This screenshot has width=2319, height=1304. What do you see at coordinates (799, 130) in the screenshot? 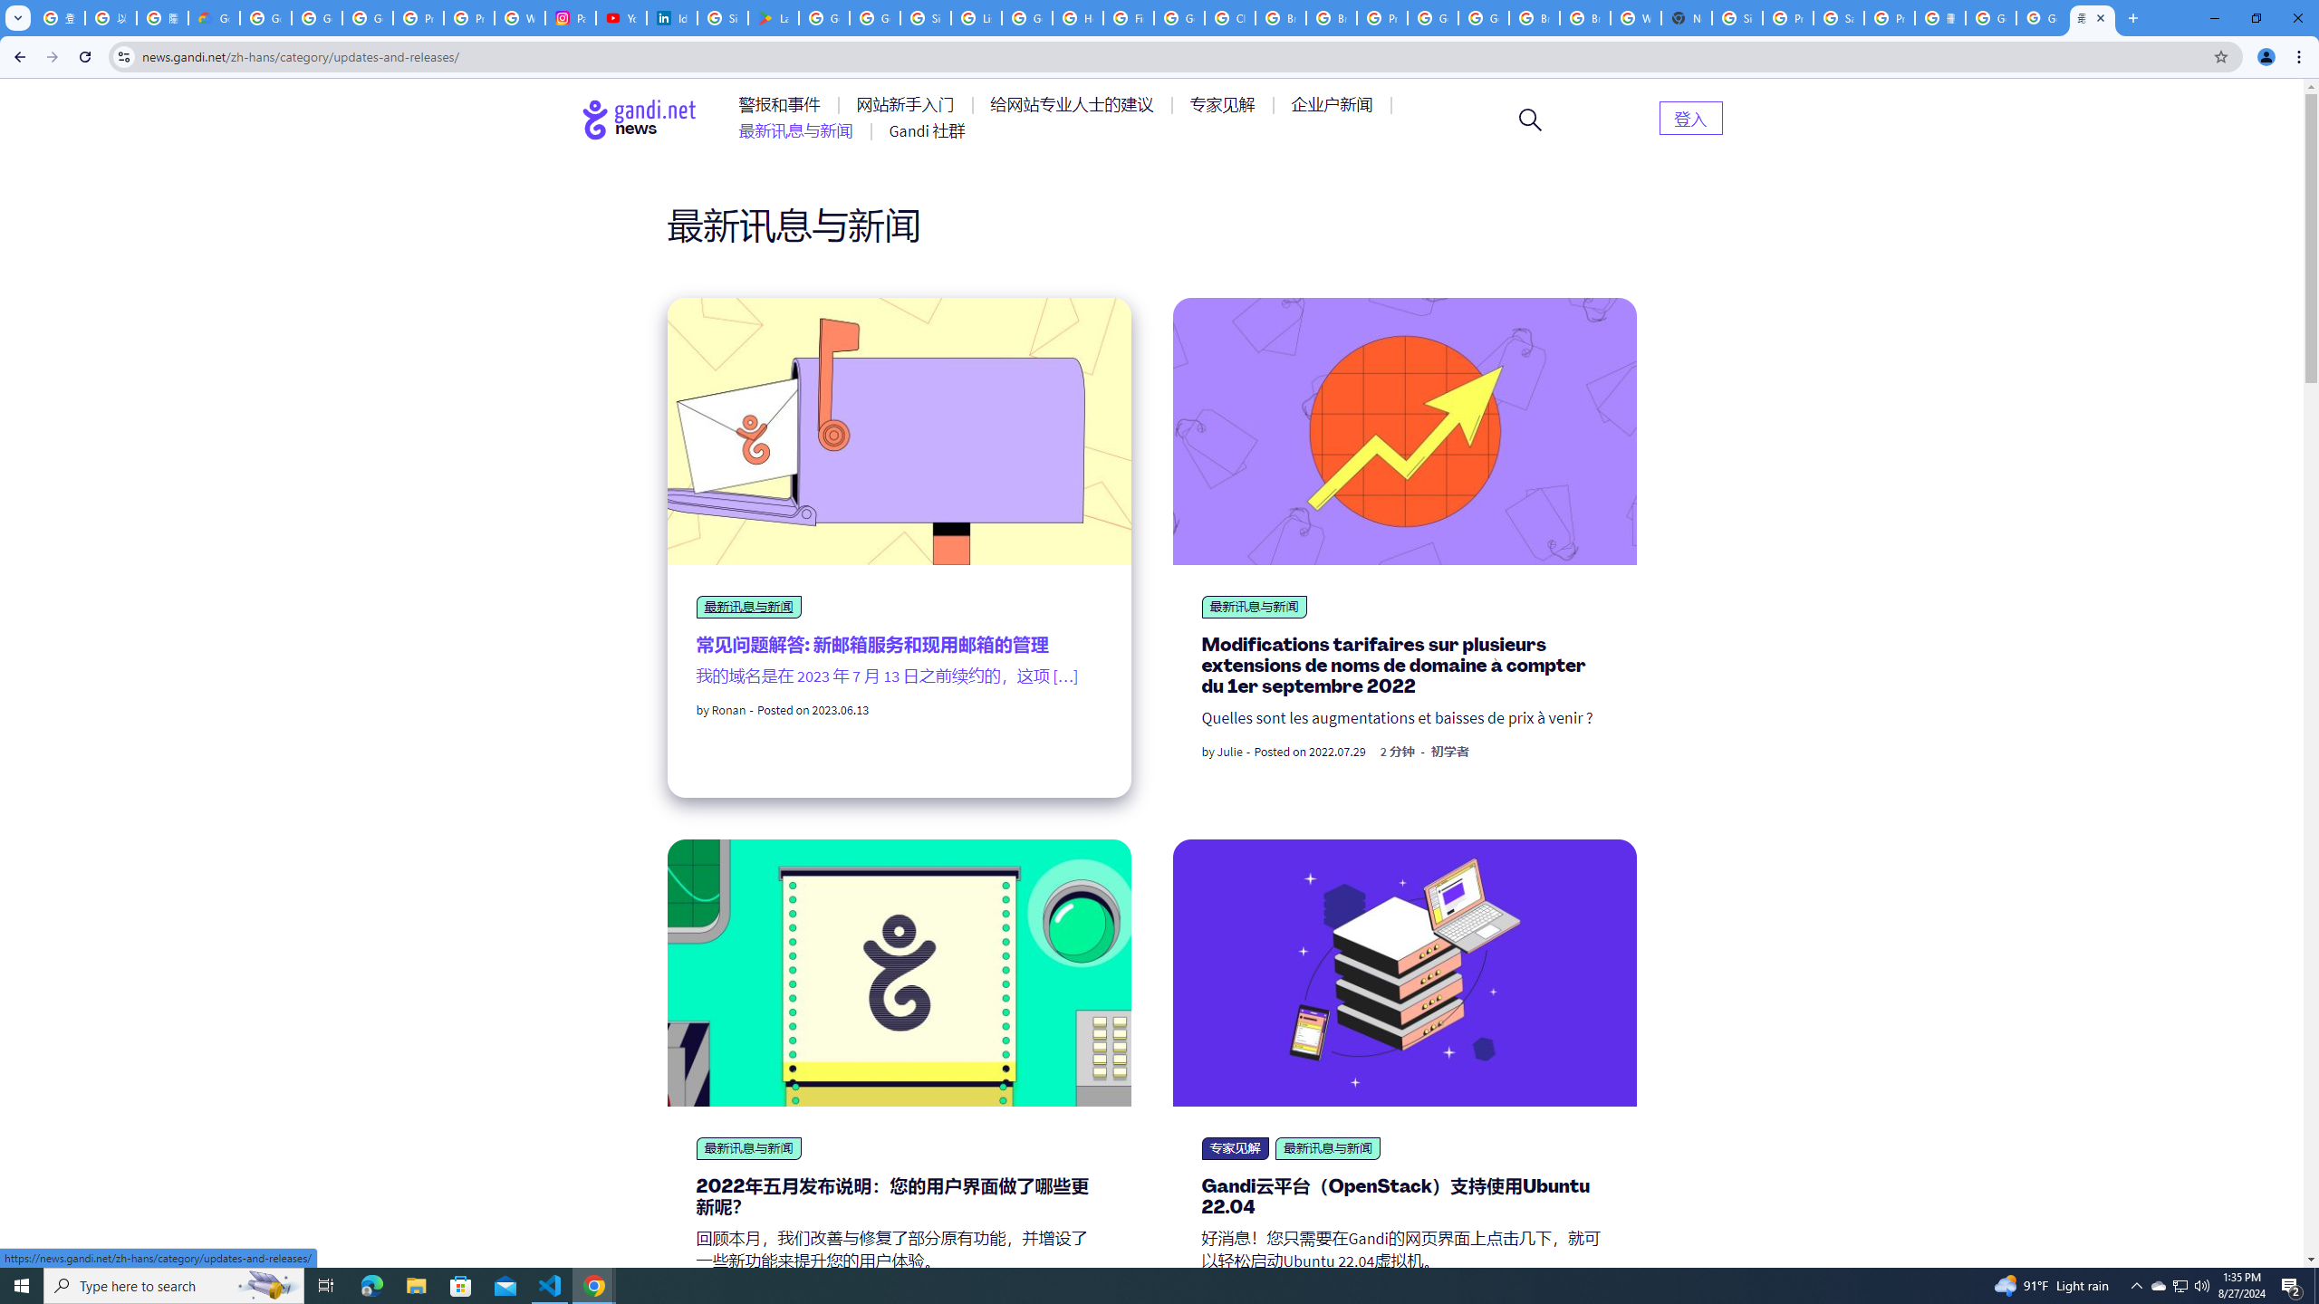
I see `AutomationID: menu-item-77766` at bounding box center [799, 130].